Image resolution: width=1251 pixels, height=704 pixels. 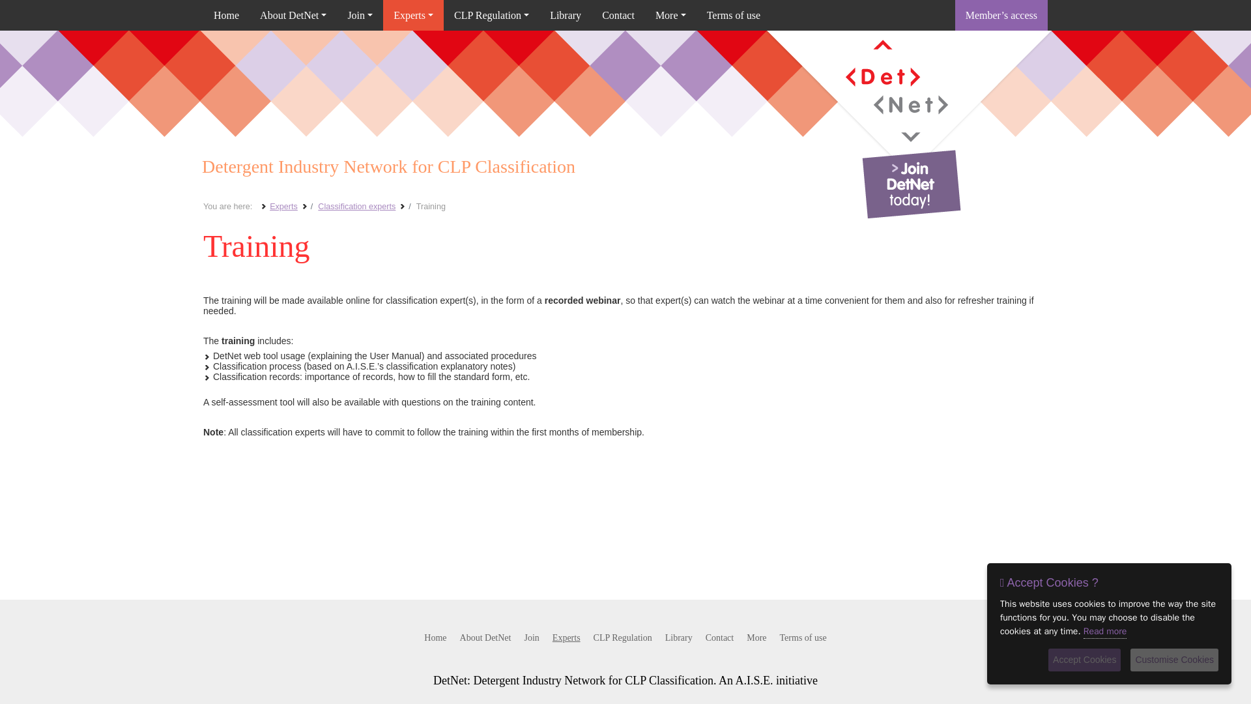 I want to click on Join DetNet today !, so click(x=911, y=184).